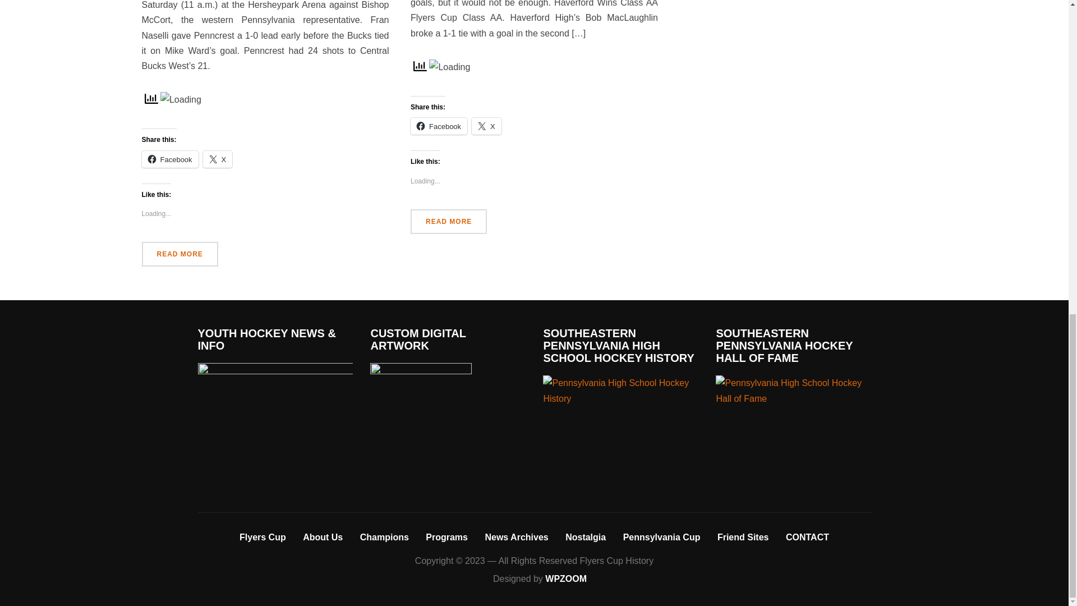  Describe the element at coordinates (218, 159) in the screenshot. I see `Click to share on X` at that location.